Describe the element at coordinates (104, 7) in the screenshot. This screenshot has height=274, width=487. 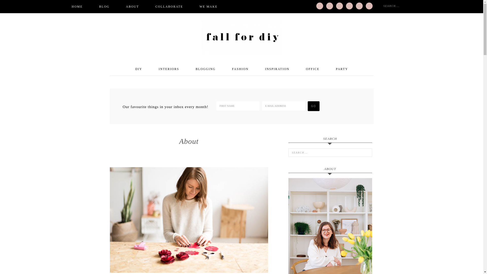
I see `BLOG` at that location.